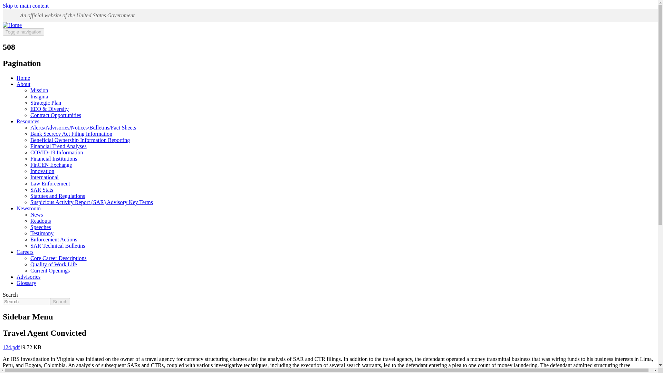 This screenshot has height=373, width=663. Describe the element at coordinates (71, 134) in the screenshot. I see `Bank Secrecy Act Filing Information` at that location.